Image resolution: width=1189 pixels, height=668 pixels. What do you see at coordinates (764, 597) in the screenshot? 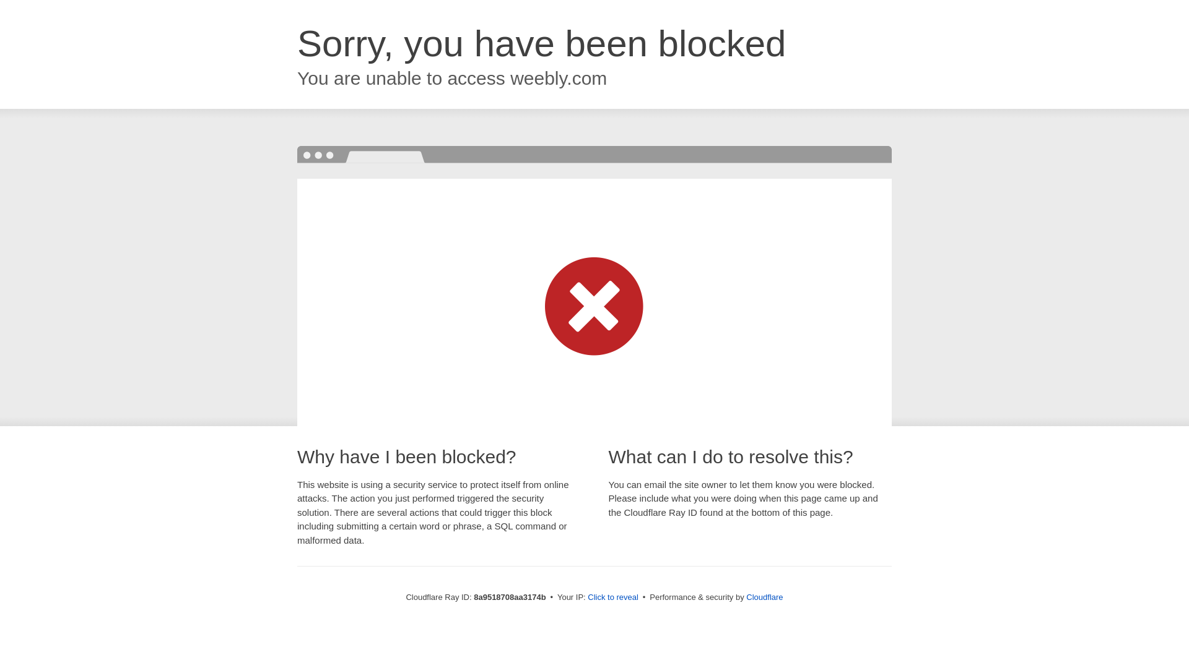
I see `Cloudflare` at bounding box center [764, 597].